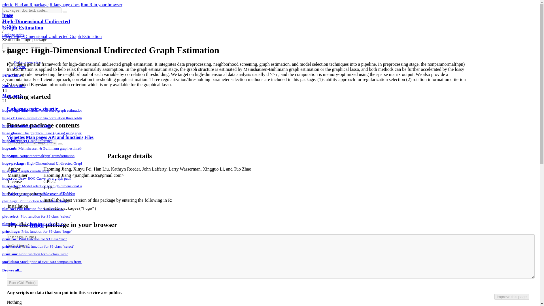 The width and height of the screenshot is (544, 306). What do you see at coordinates (50, 109) in the screenshot?
I see `vignette` at bounding box center [50, 109].